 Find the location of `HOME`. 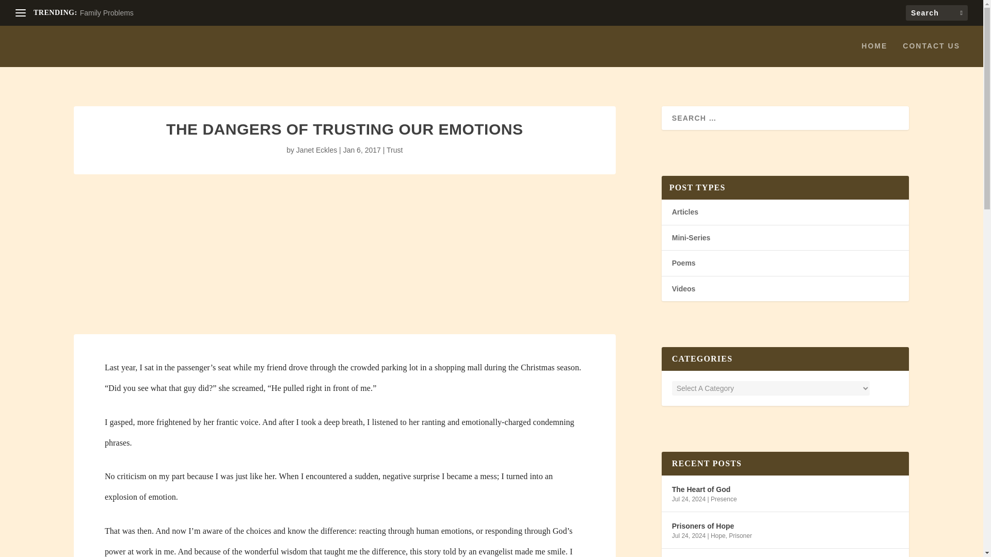

HOME is located at coordinates (874, 54).